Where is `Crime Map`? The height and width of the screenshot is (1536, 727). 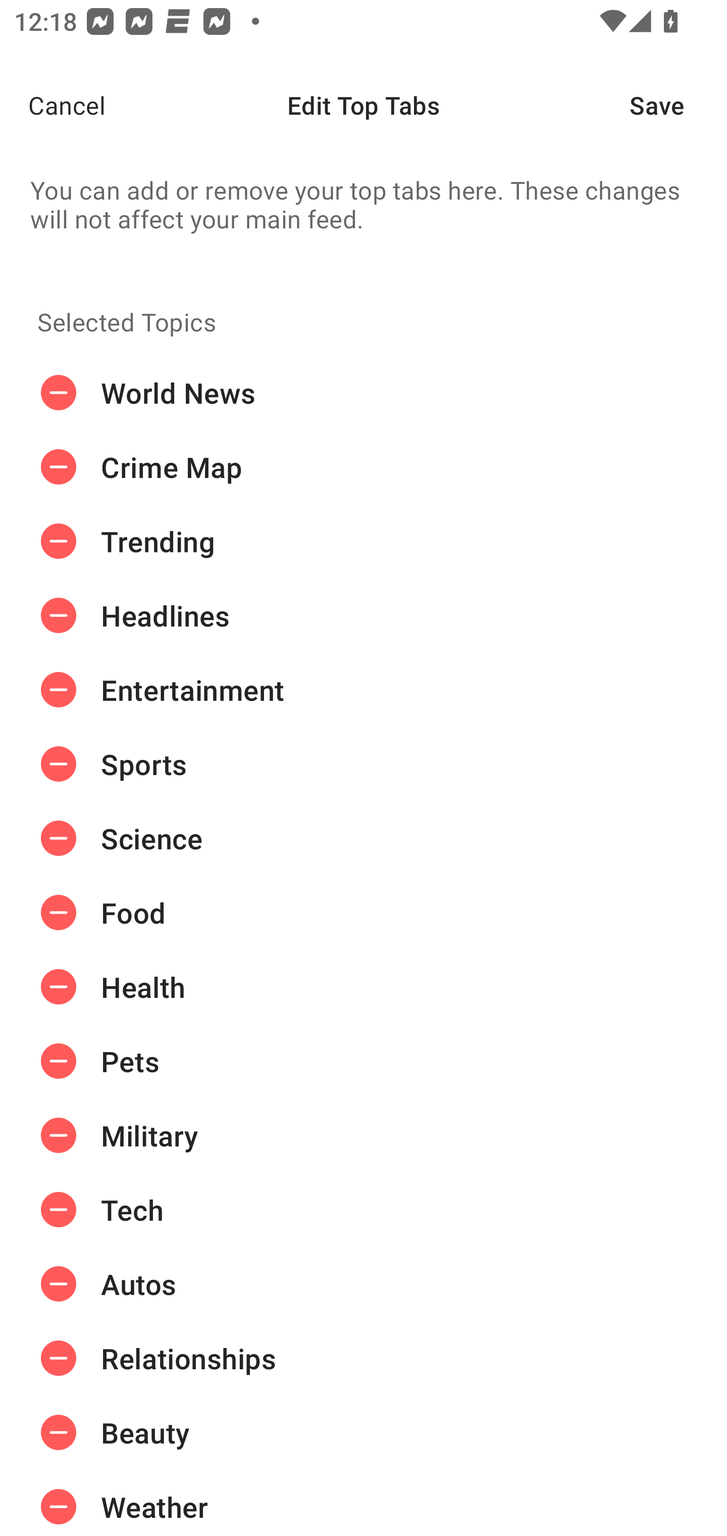 Crime Map is located at coordinates (363, 467).